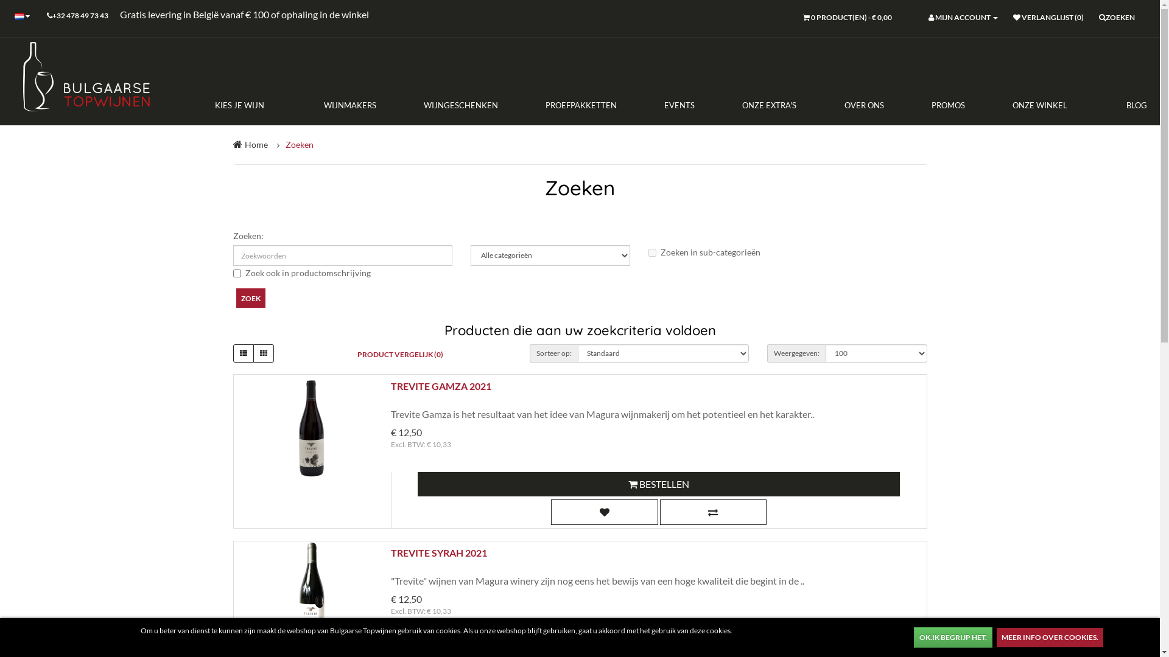  What do you see at coordinates (85, 78) in the screenshot?
I see `Bulgaarse Topwijnen` at bounding box center [85, 78].